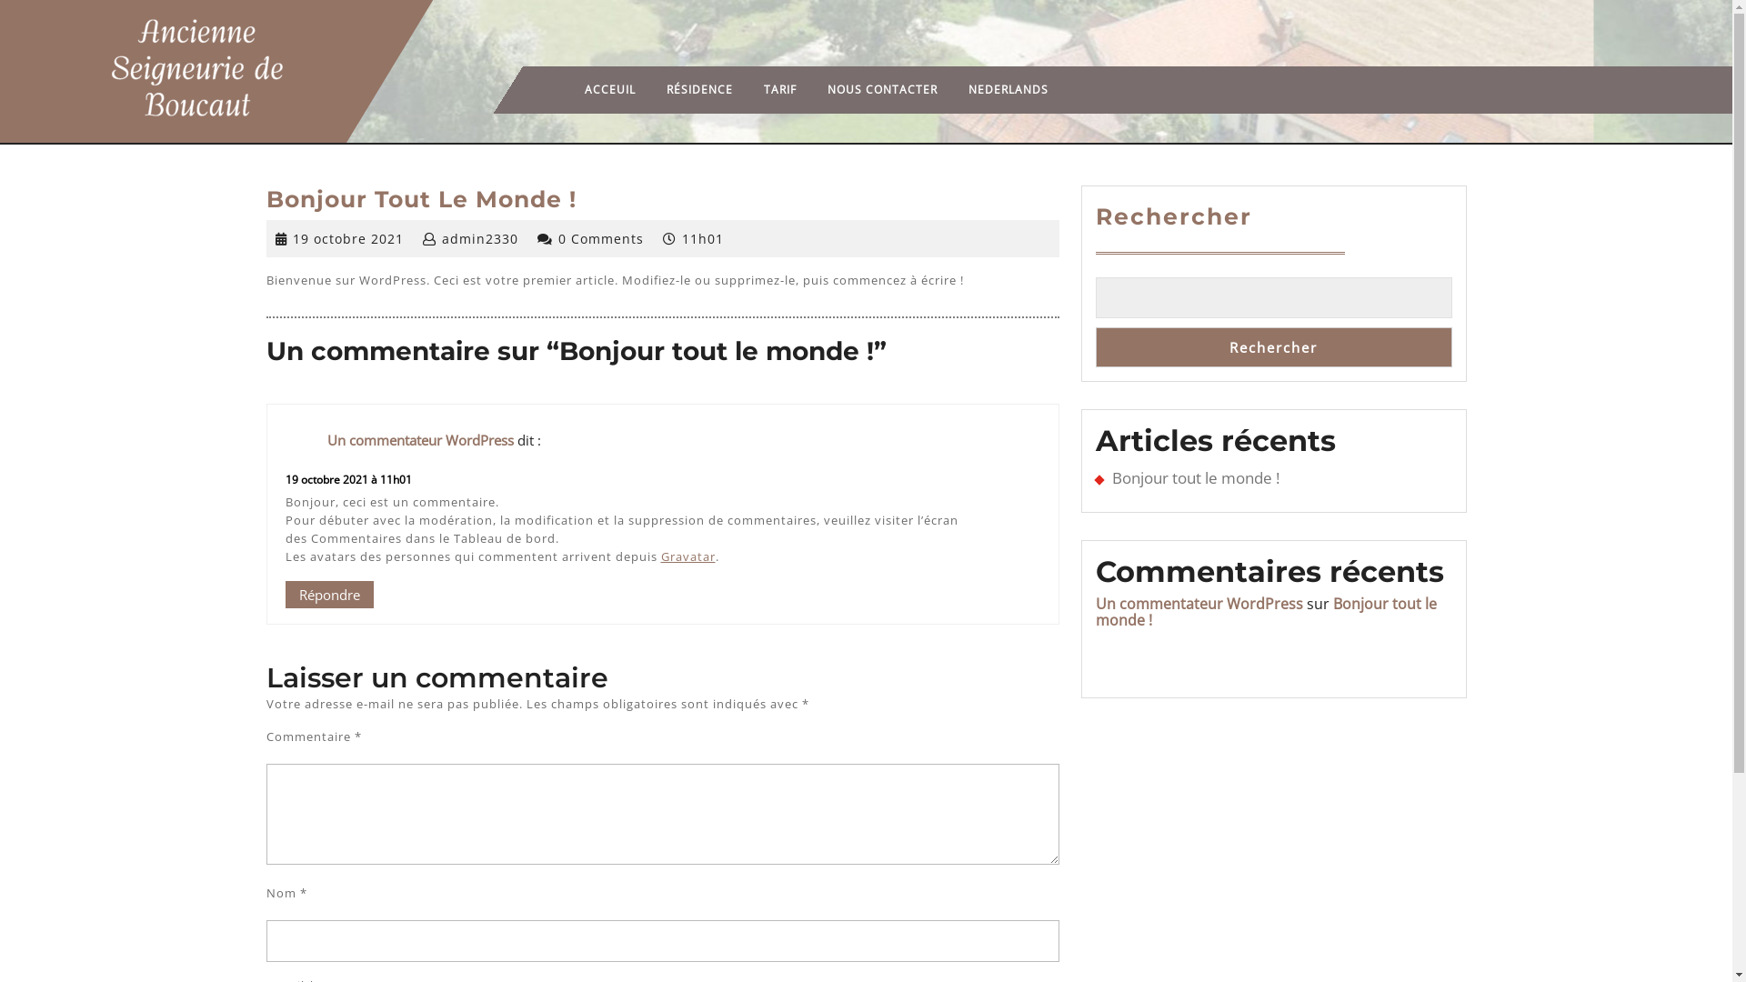  What do you see at coordinates (1273, 347) in the screenshot?
I see `Rechercher` at bounding box center [1273, 347].